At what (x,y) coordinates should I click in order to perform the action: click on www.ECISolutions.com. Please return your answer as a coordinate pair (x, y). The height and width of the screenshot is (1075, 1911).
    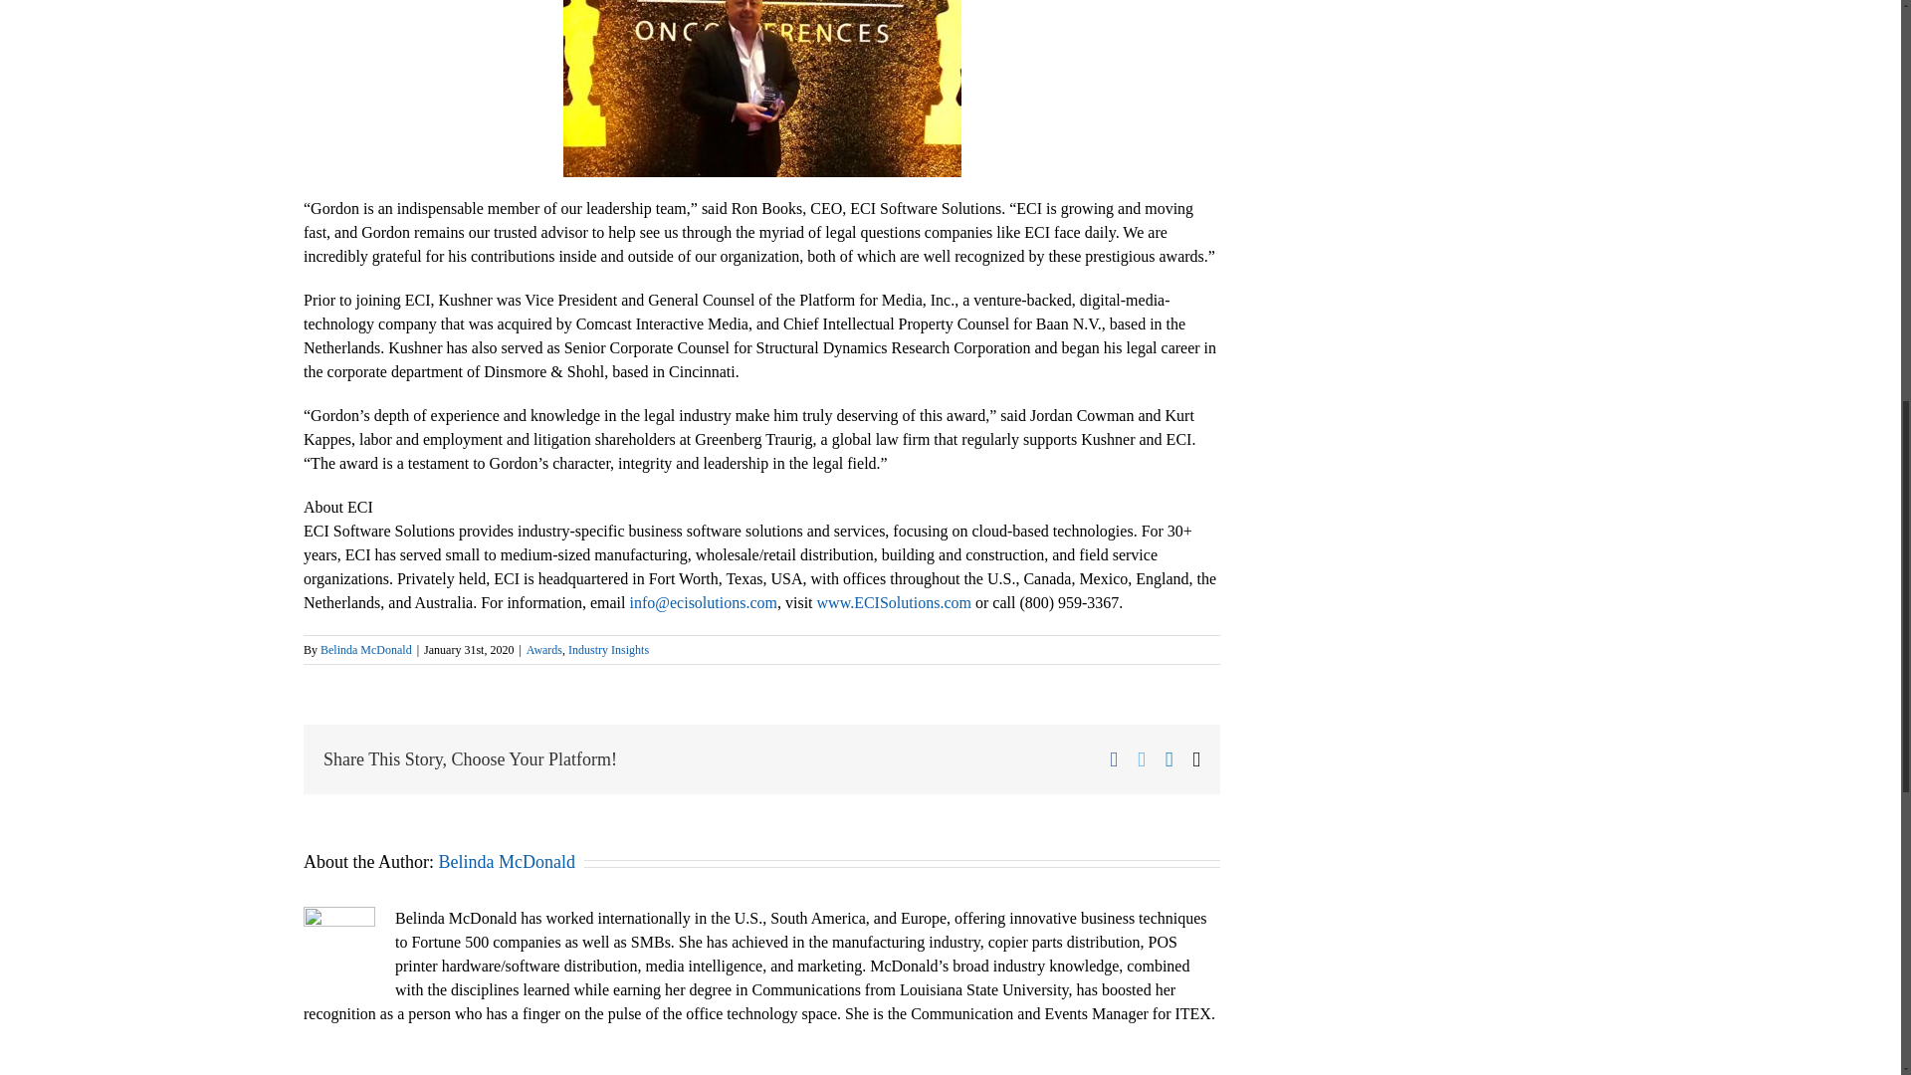
    Looking at the image, I should click on (894, 603).